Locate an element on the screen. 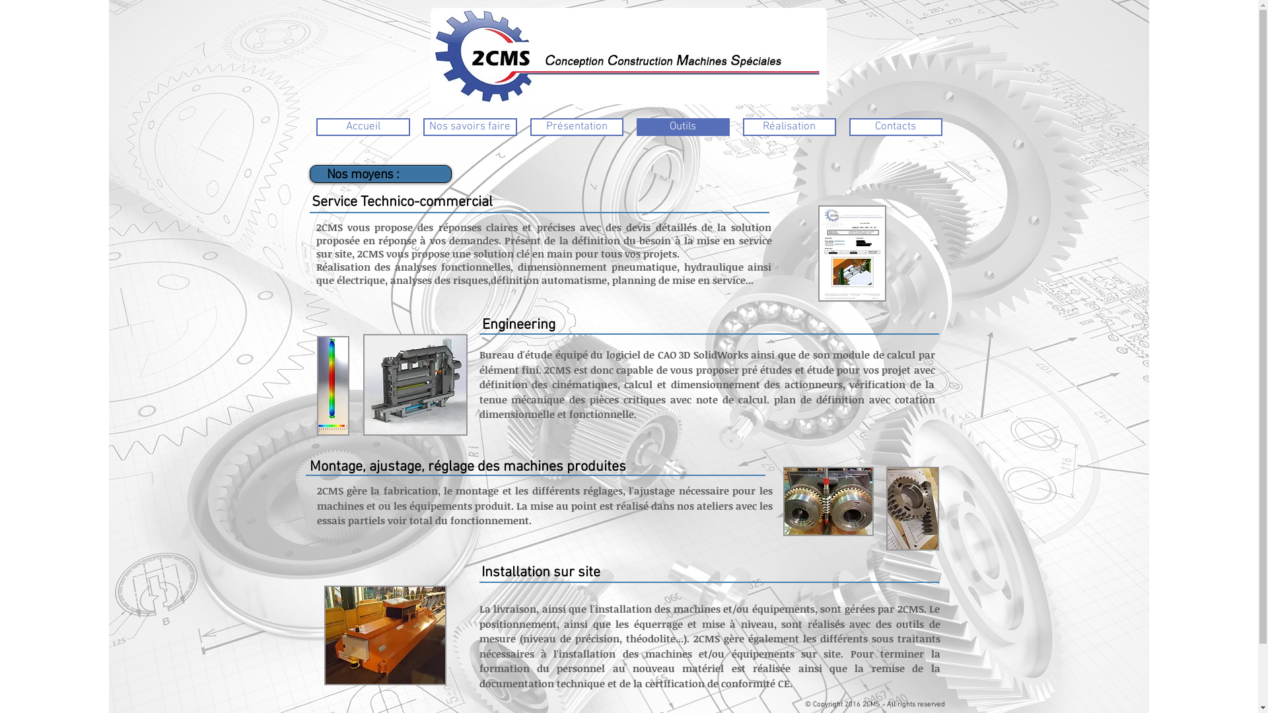 Image resolution: width=1268 pixels, height=713 pixels. Nos savoirs faire is located at coordinates (470, 127).